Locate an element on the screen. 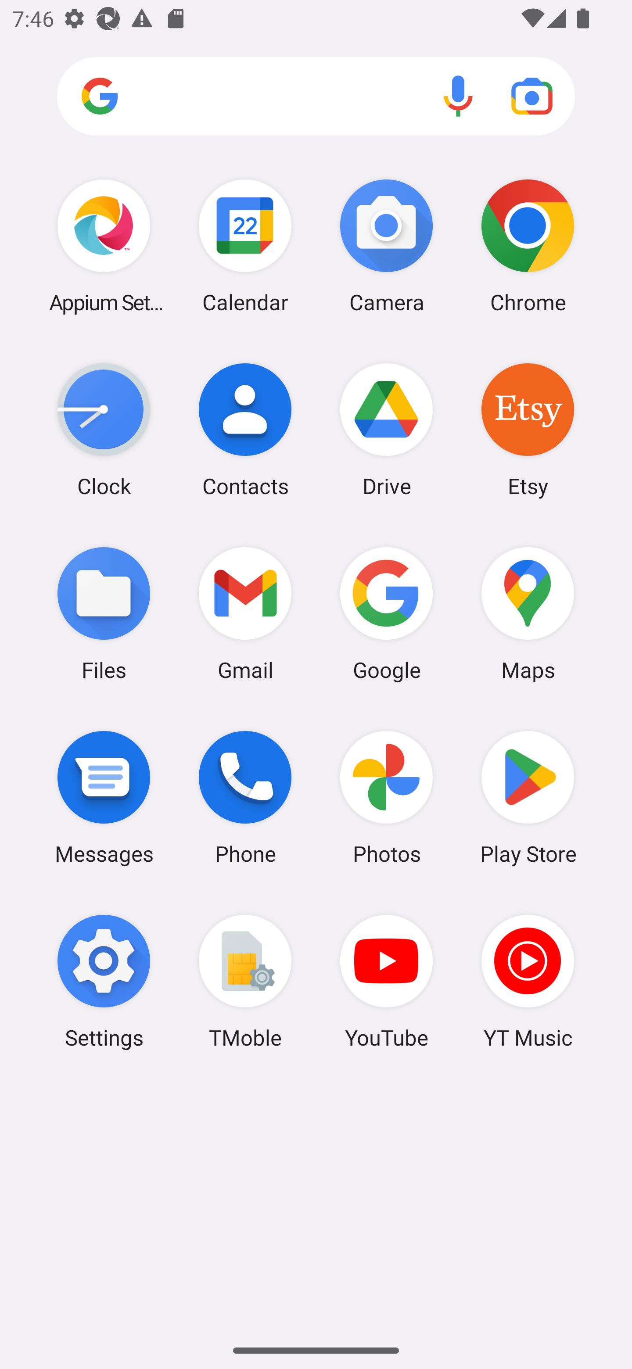  Drive is located at coordinates (387, 430).